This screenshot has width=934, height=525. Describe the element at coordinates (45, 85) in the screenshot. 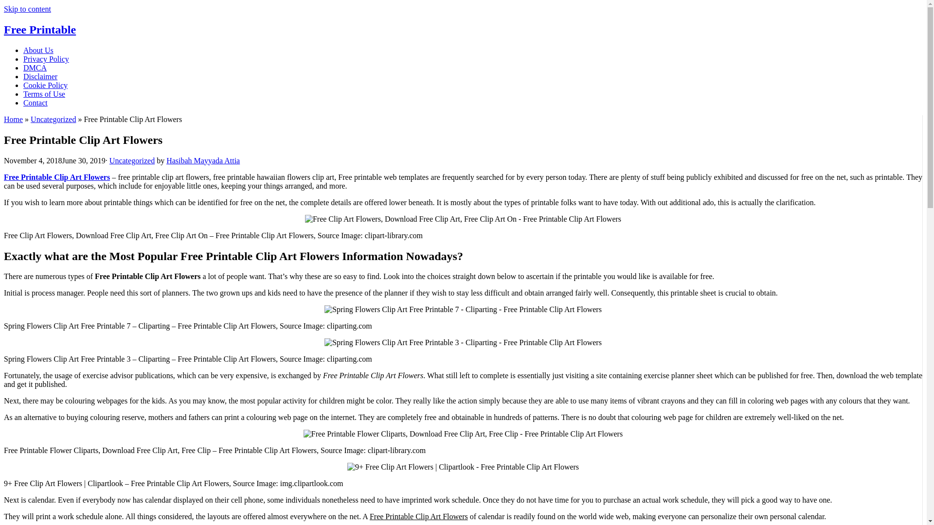

I see `Cookie Policy` at that location.